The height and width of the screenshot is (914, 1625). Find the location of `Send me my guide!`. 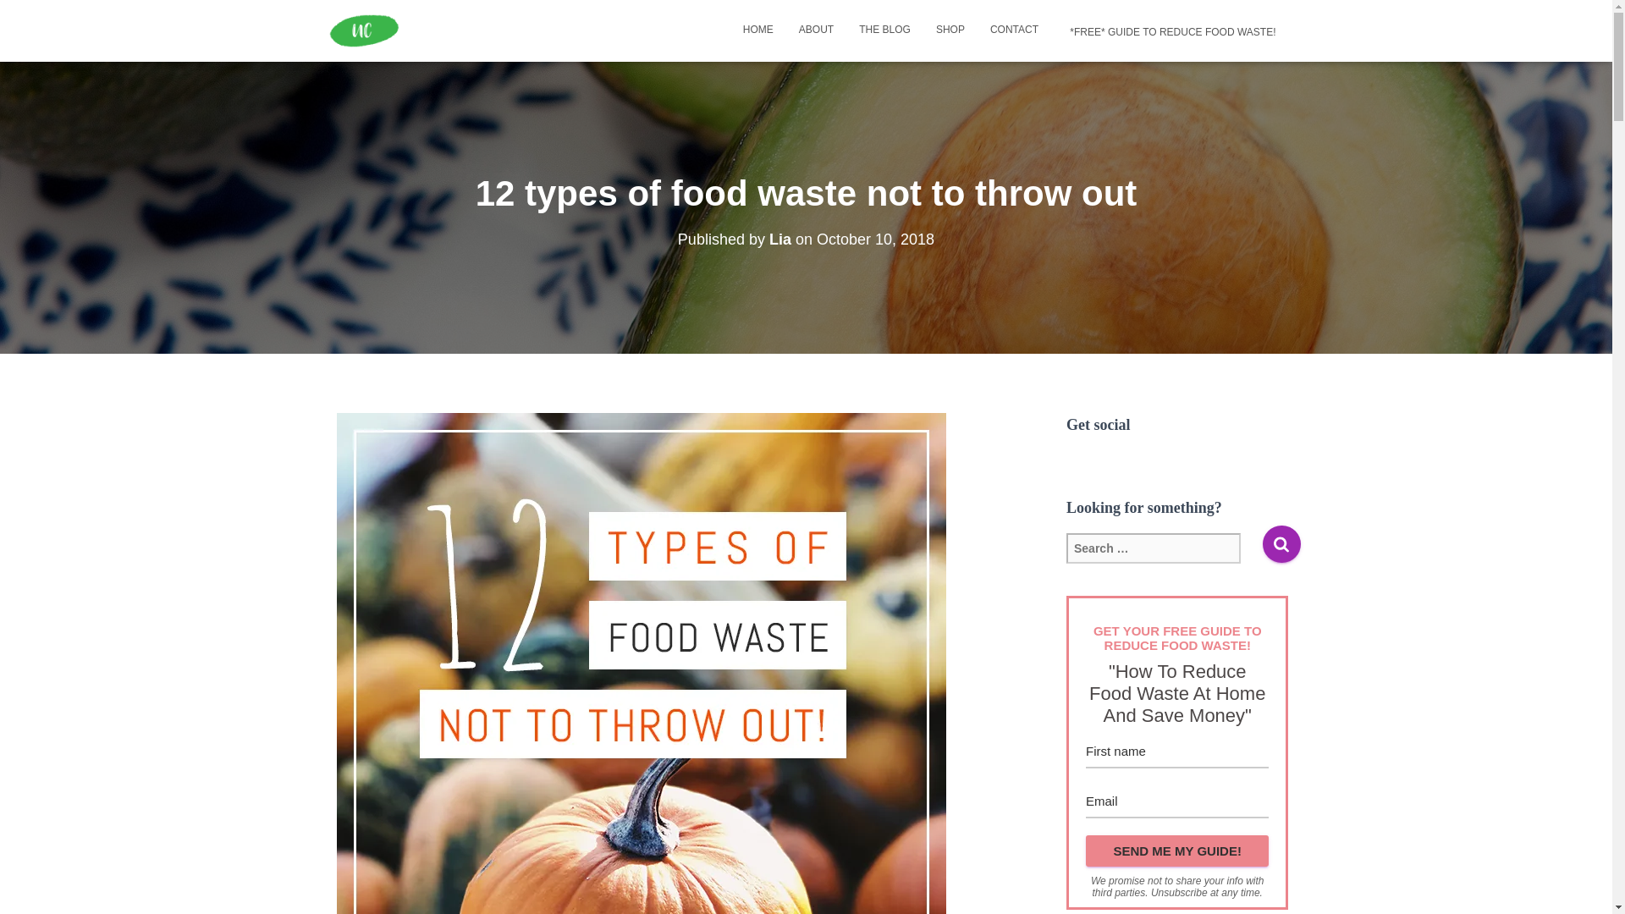

Send me my guide! is located at coordinates (1176, 851).